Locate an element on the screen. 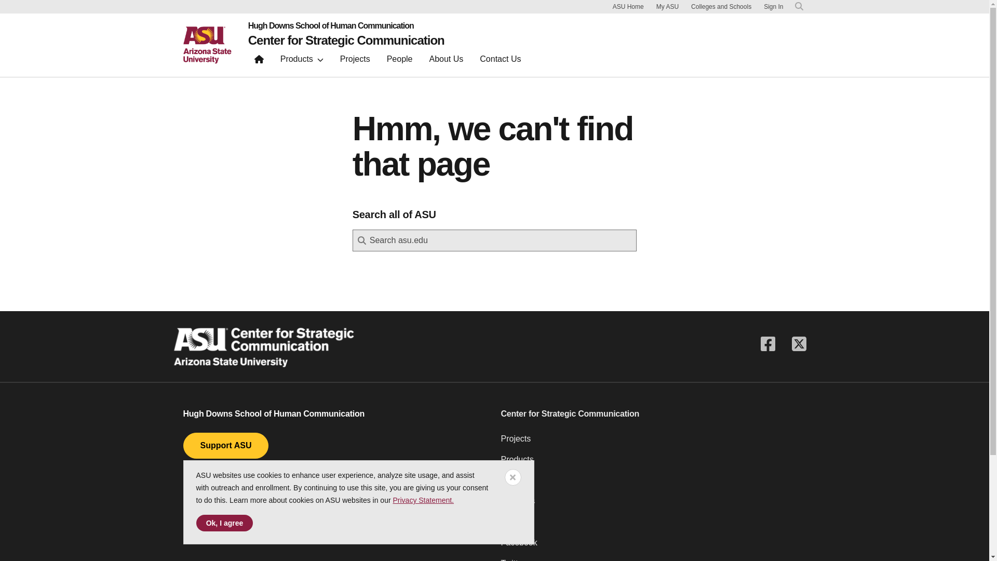 The image size is (997, 561). Support ASU is located at coordinates (225, 446).